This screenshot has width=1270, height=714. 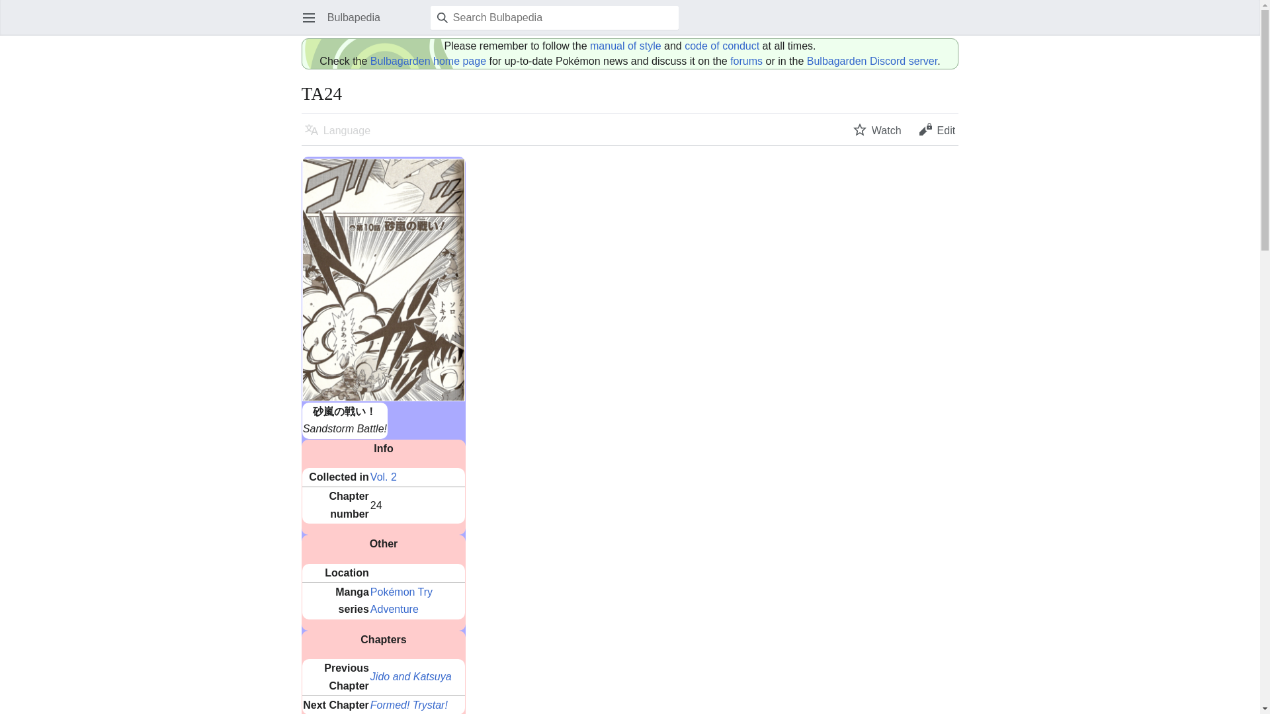 What do you see at coordinates (308, 17) in the screenshot?
I see `Open main menu` at bounding box center [308, 17].